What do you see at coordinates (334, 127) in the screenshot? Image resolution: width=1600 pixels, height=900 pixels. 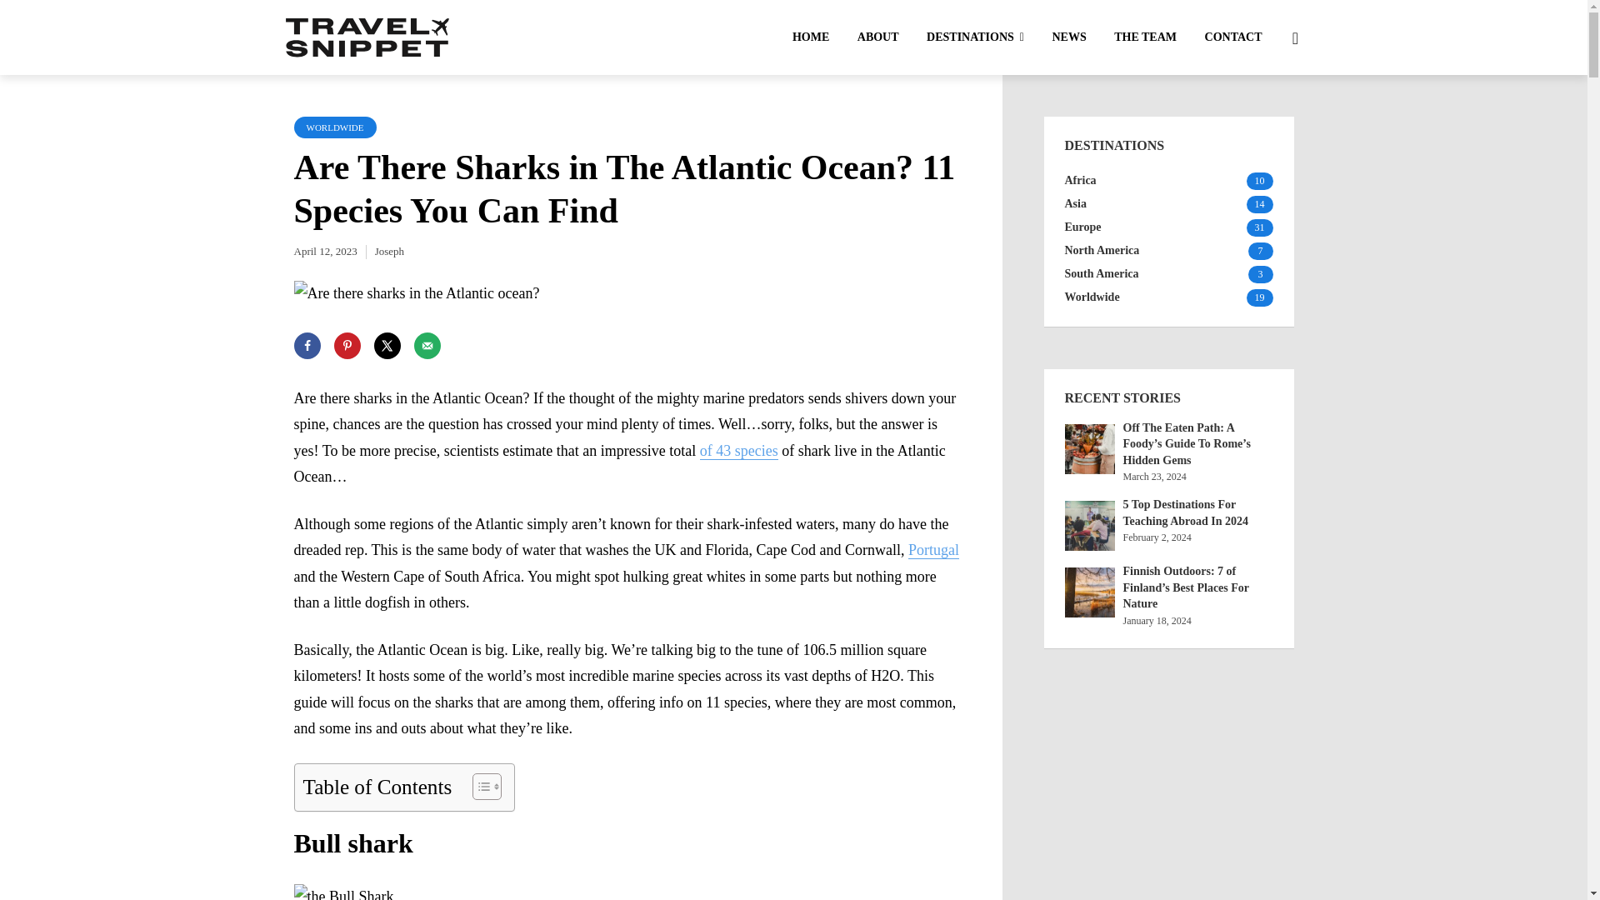 I see `WORLDWIDE` at bounding box center [334, 127].